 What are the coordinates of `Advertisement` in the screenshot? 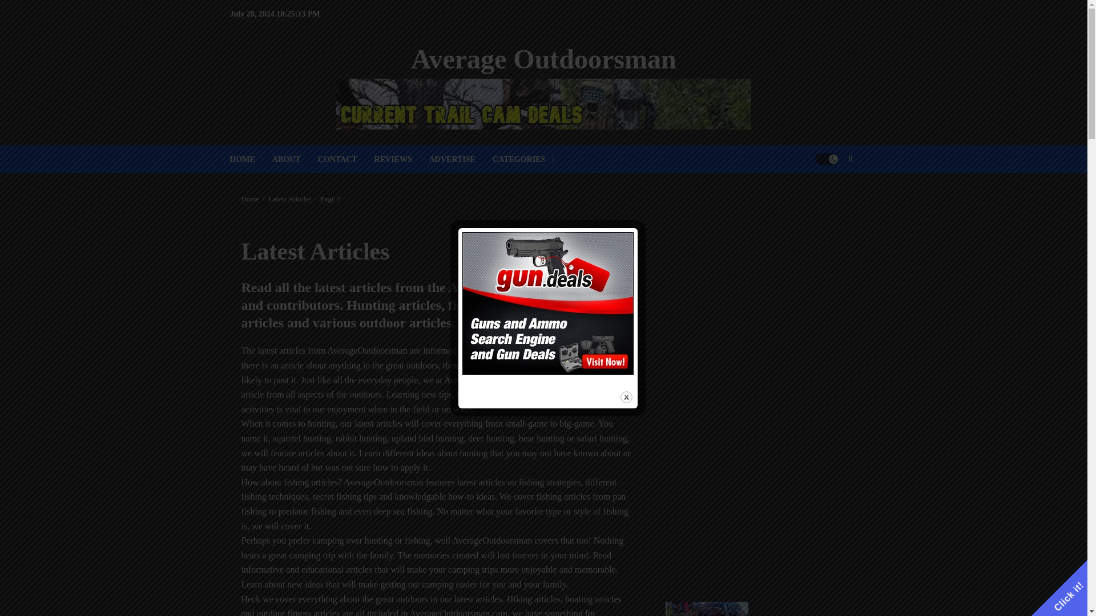 It's located at (756, 484).